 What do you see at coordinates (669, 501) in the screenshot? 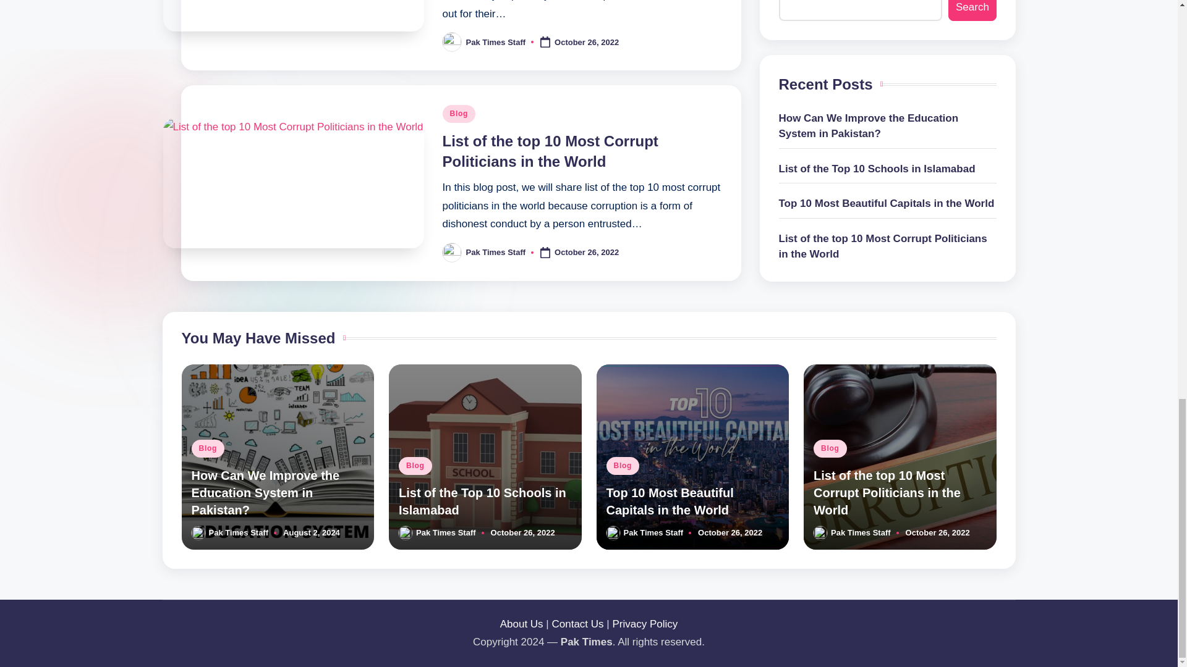
I see `Top 10 Most Beautiful Capitals in the World` at bounding box center [669, 501].